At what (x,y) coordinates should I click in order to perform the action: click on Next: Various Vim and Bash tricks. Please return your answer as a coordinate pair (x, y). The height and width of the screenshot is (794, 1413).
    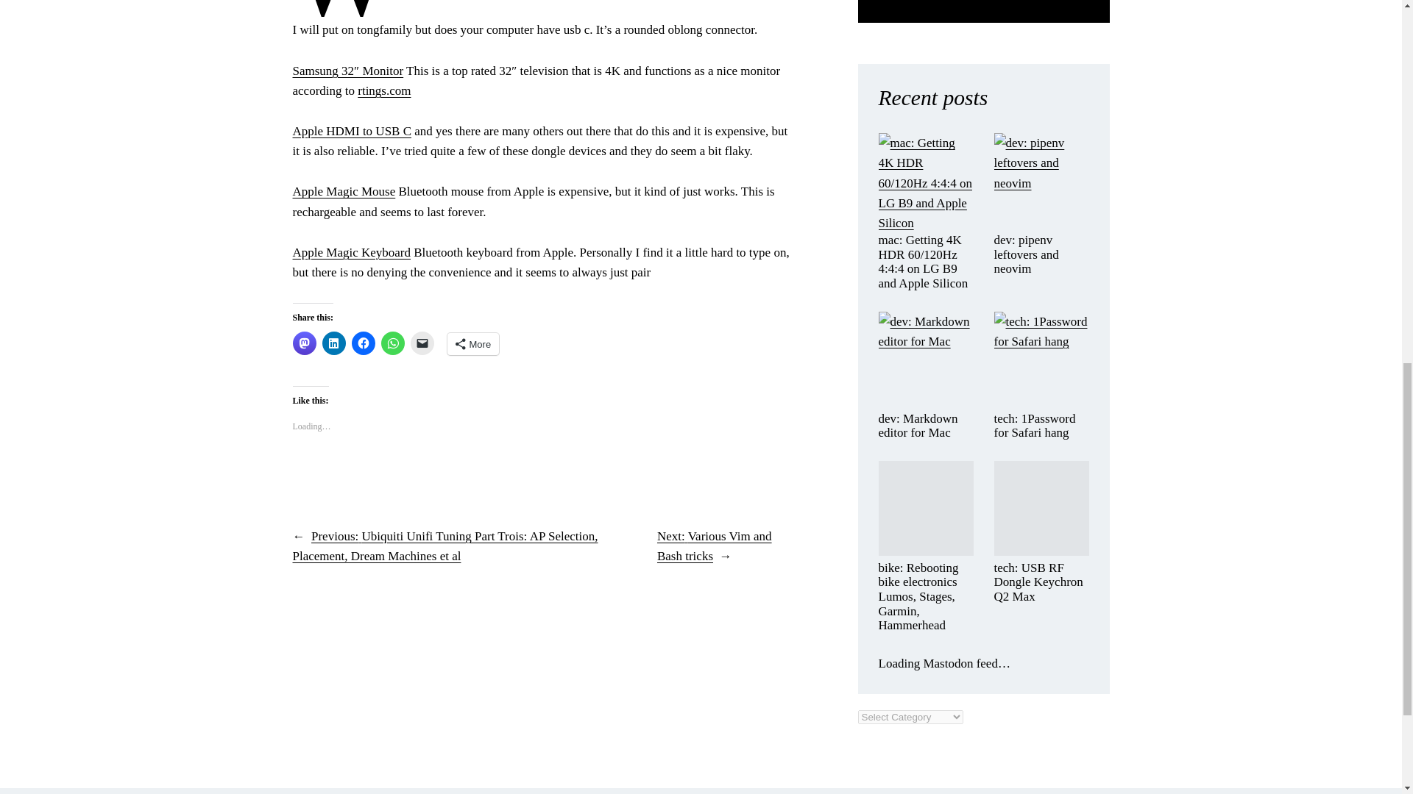
    Looking at the image, I should click on (714, 546).